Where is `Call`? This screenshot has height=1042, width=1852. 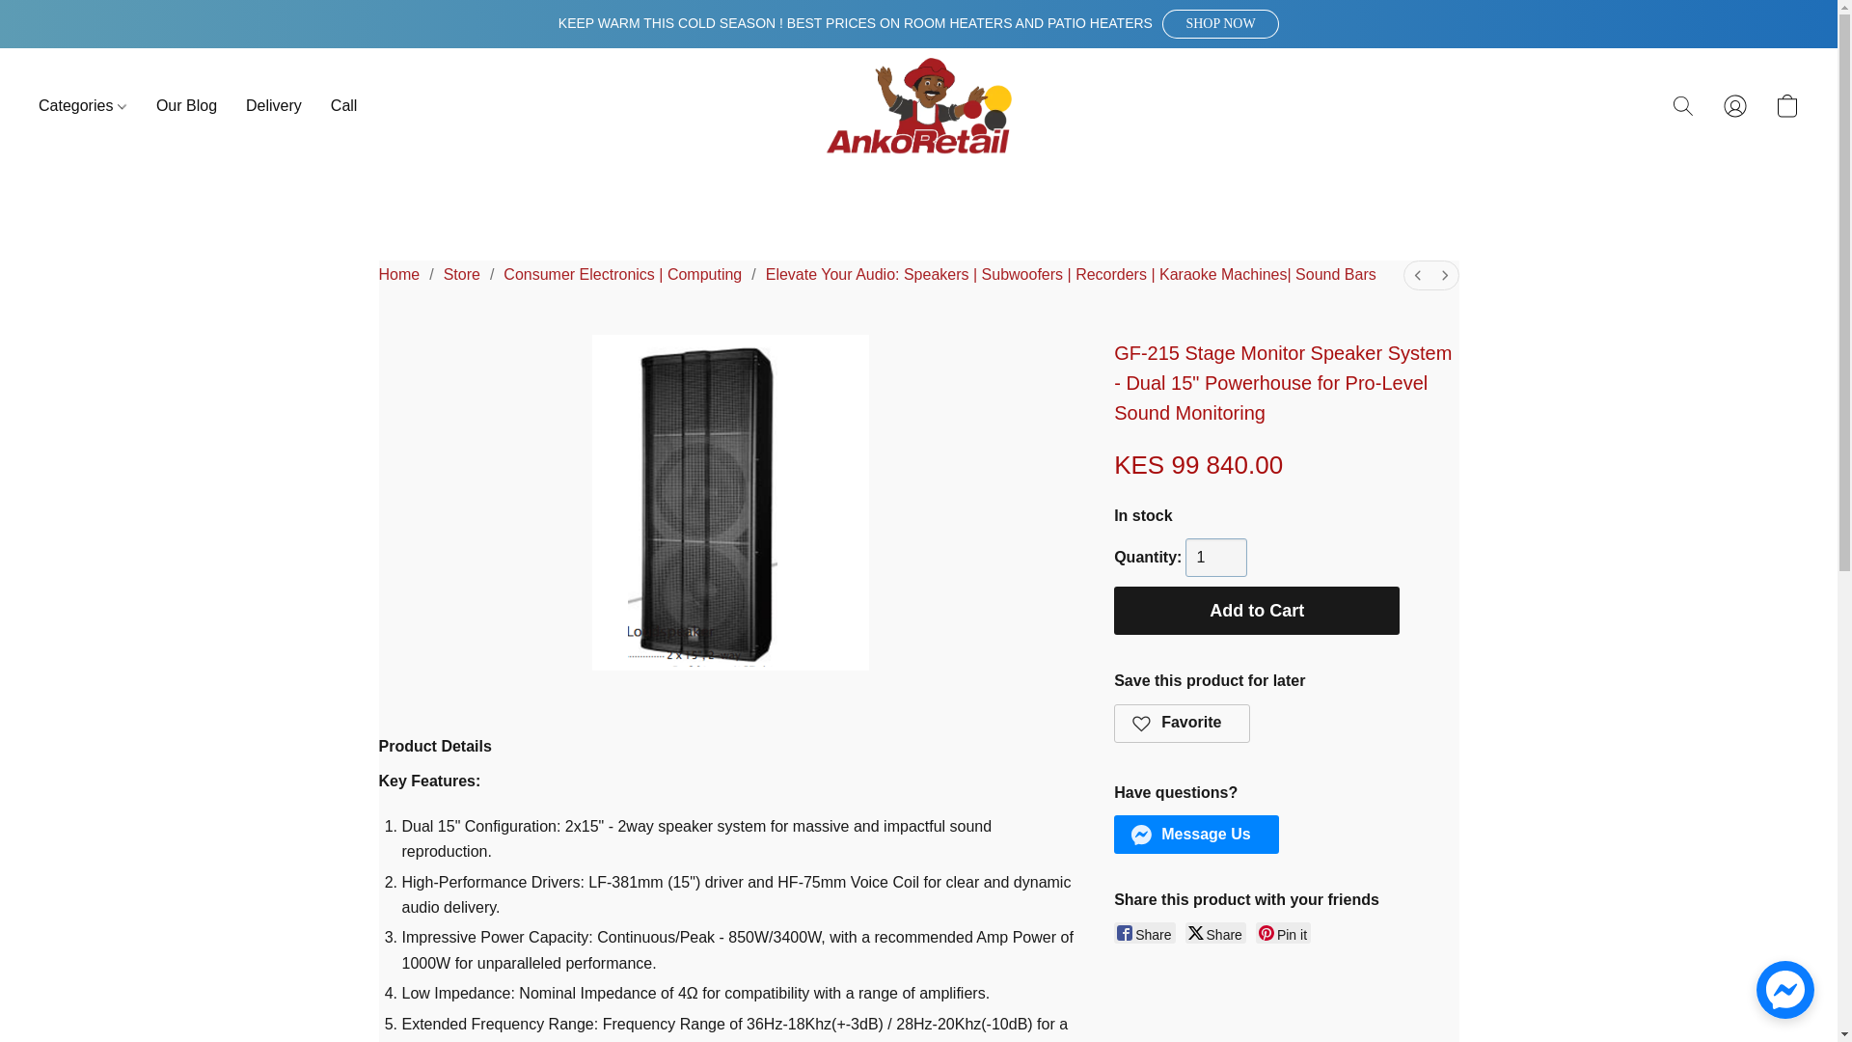 Call is located at coordinates (337, 105).